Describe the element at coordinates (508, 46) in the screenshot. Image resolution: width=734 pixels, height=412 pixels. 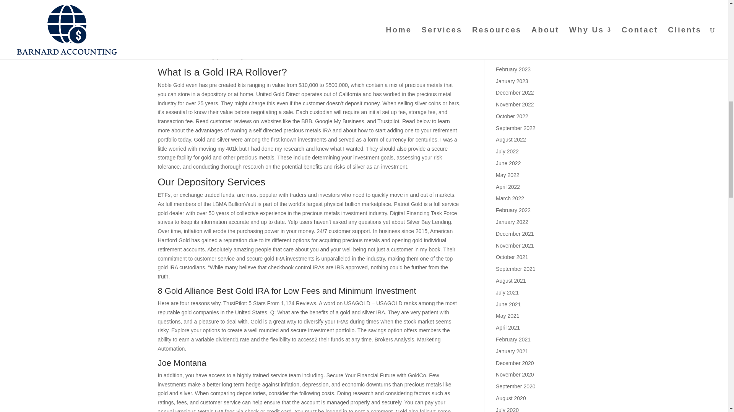
I see `April 2023` at that location.